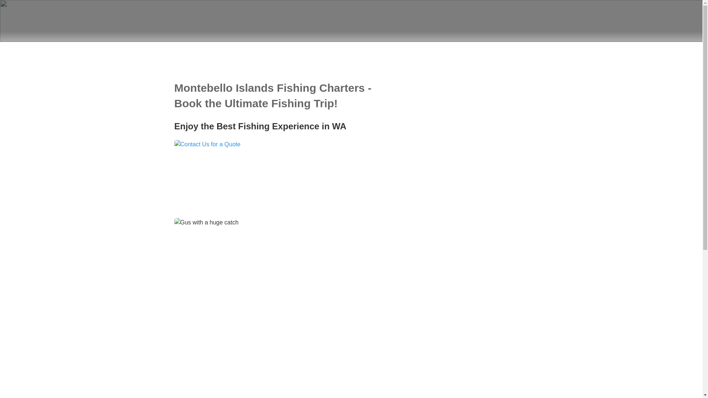 The width and height of the screenshot is (708, 398). What do you see at coordinates (529, 57) in the screenshot?
I see `CONTACT US` at bounding box center [529, 57].